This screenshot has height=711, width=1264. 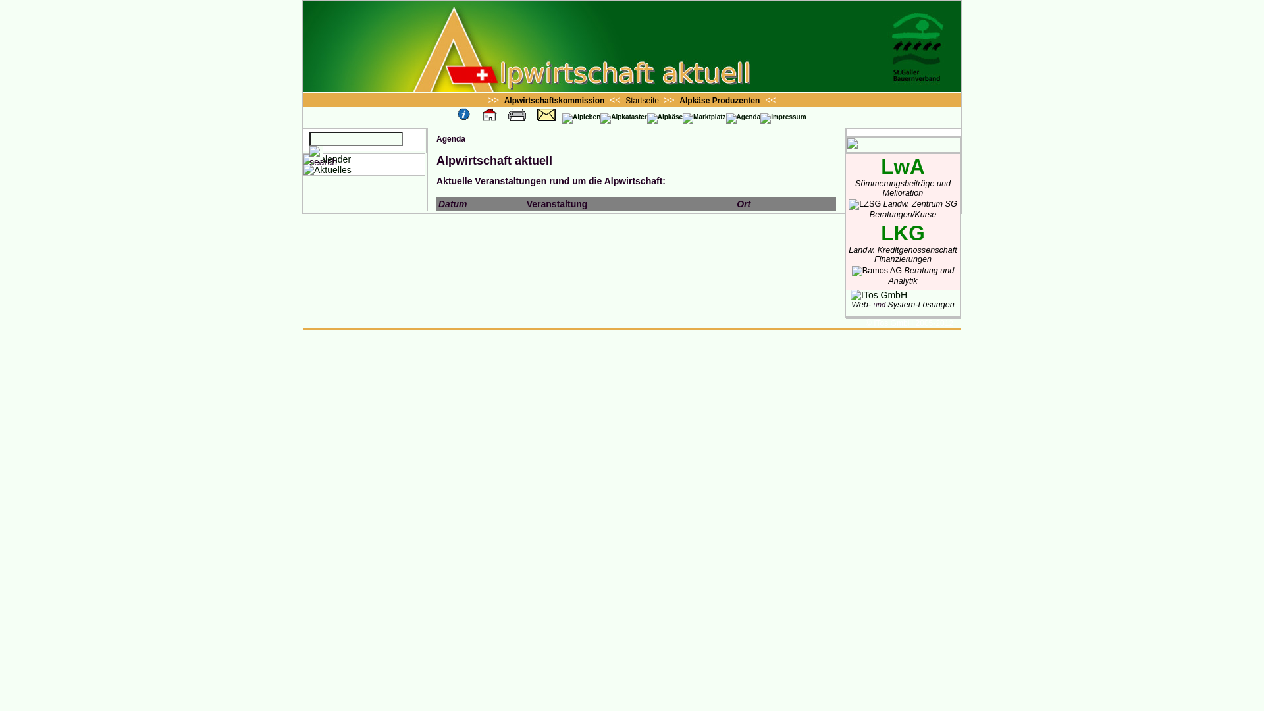 I want to click on Bamos AG, so click(x=877, y=271).